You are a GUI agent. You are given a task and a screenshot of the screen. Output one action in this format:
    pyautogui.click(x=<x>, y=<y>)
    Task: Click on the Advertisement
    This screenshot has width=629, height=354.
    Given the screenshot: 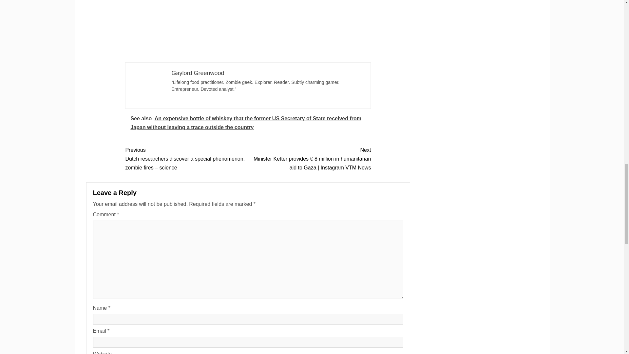 What is the action you would take?
    pyautogui.click(x=248, y=29)
    